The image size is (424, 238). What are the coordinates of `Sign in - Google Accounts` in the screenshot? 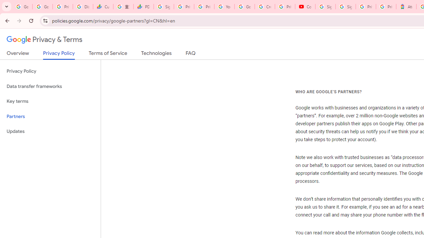 It's located at (325, 7).